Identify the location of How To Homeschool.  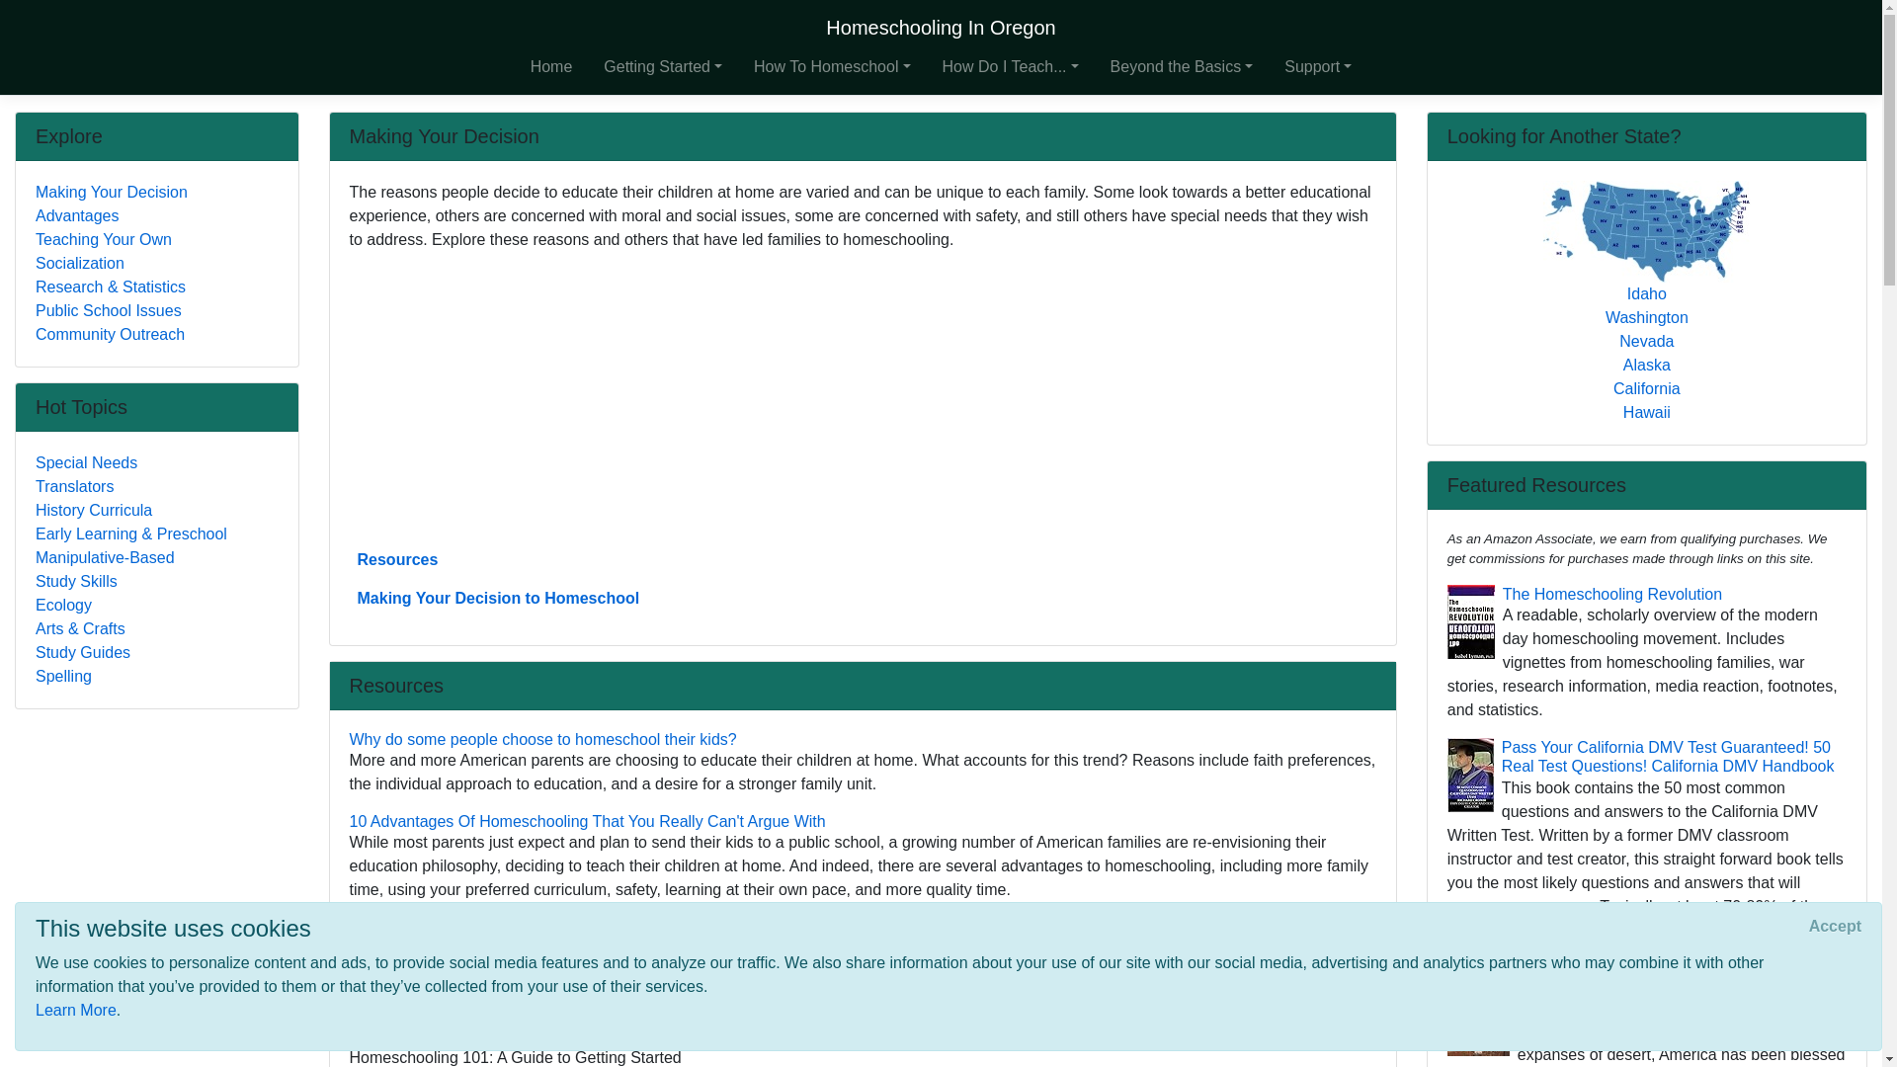
(832, 66).